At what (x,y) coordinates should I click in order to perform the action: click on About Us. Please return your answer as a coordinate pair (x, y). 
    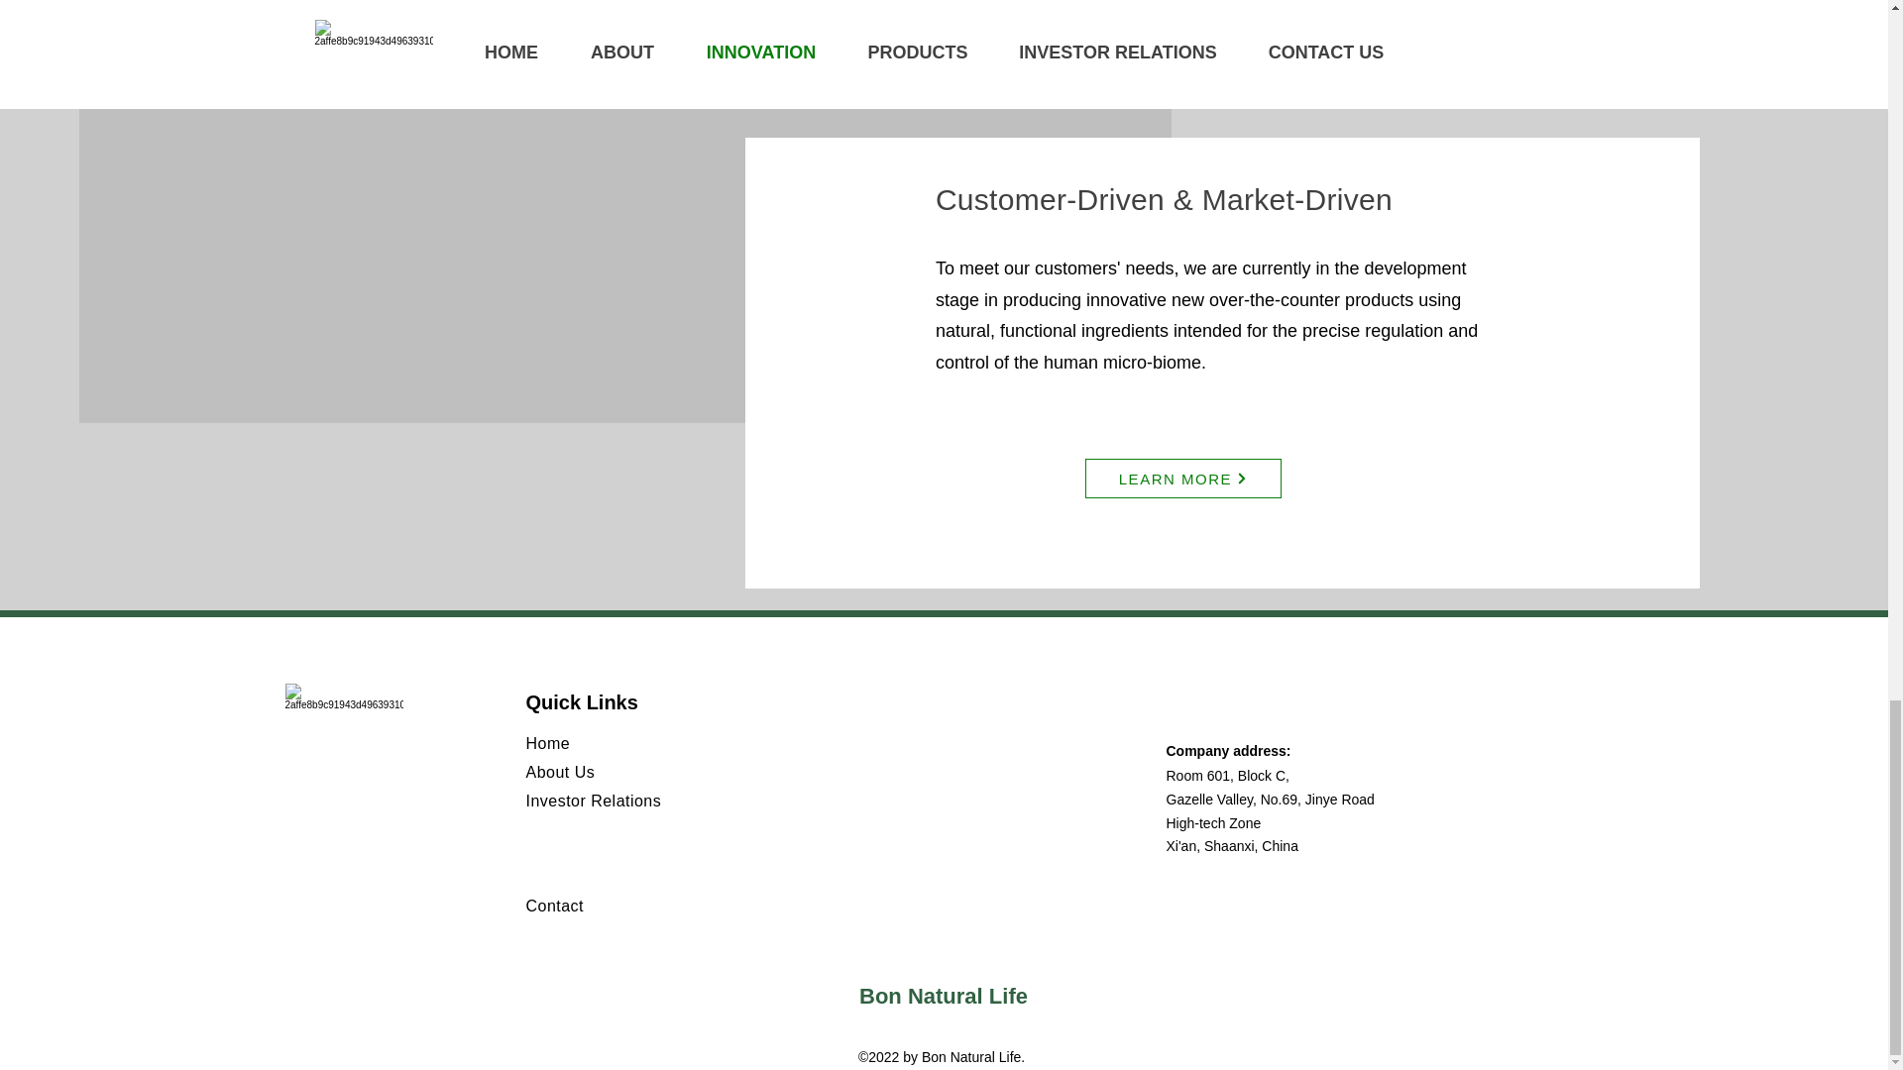
    Looking at the image, I should click on (559, 773).